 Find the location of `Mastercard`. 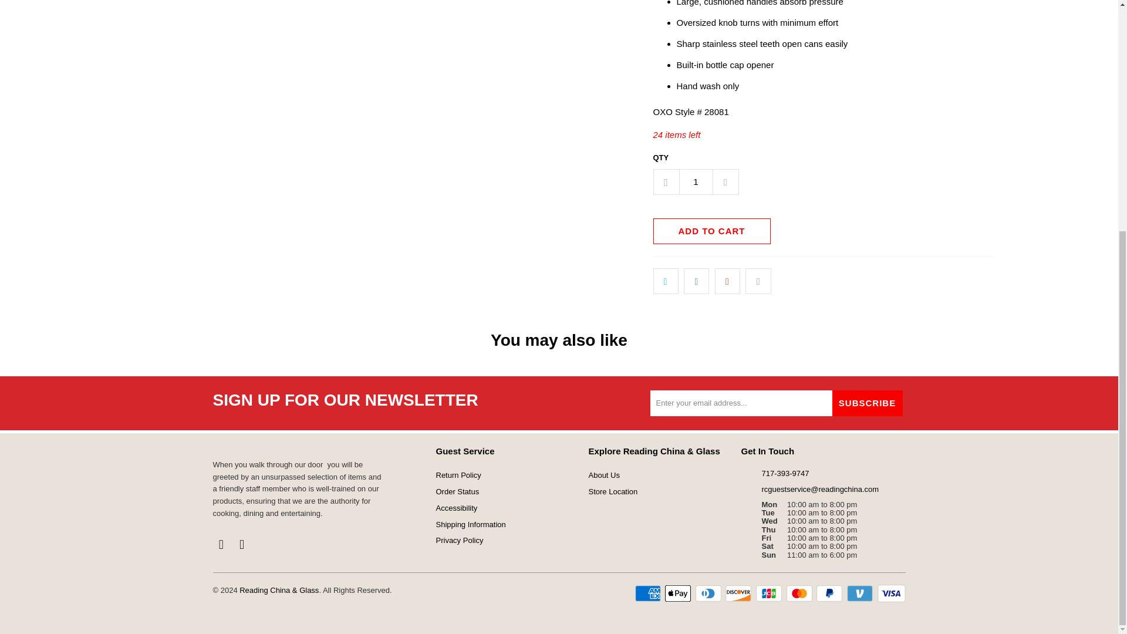

Mastercard is located at coordinates (801, 593).